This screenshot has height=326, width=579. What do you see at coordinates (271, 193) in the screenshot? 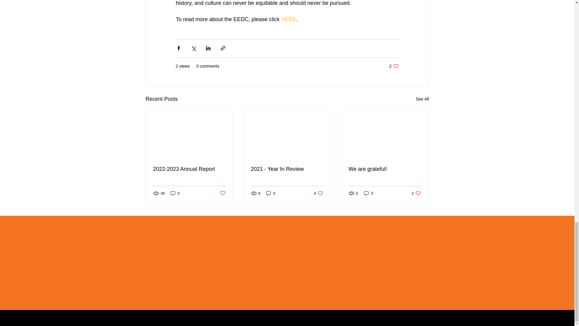
I see `0` at bounding box center [271, 193].